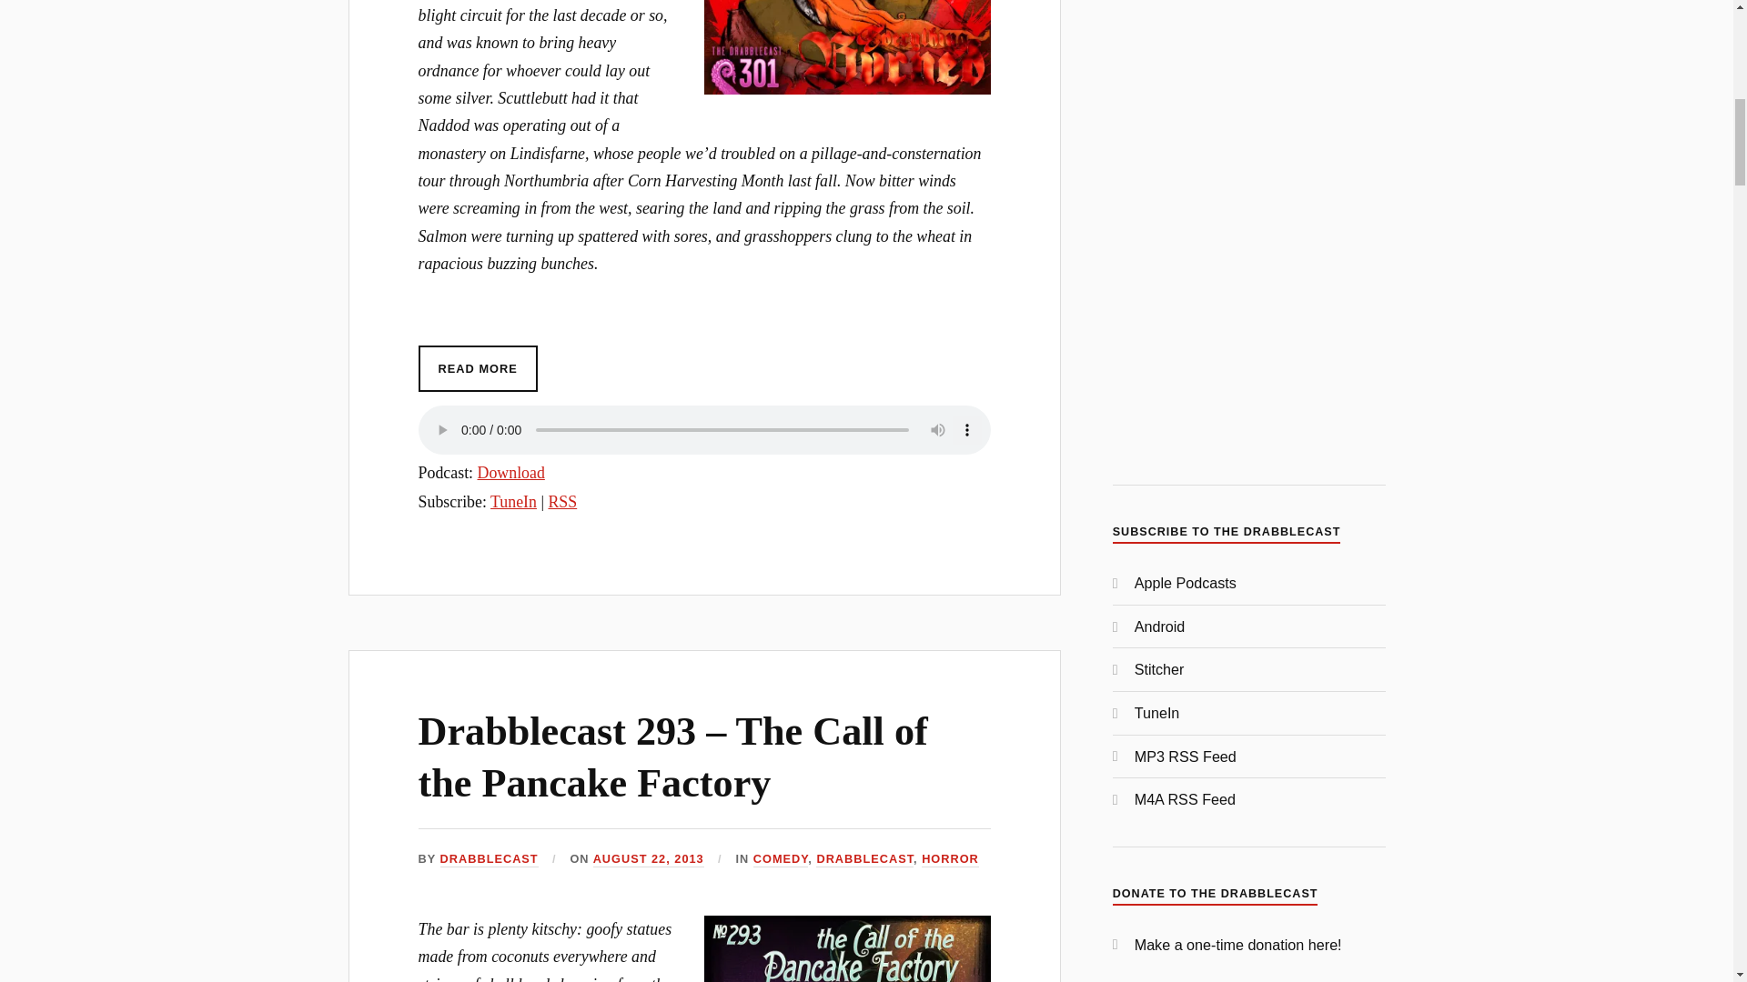  Describe the element at coordinates (562, 502) in the screenshot. I see `Subscribe via RSS` at that location.